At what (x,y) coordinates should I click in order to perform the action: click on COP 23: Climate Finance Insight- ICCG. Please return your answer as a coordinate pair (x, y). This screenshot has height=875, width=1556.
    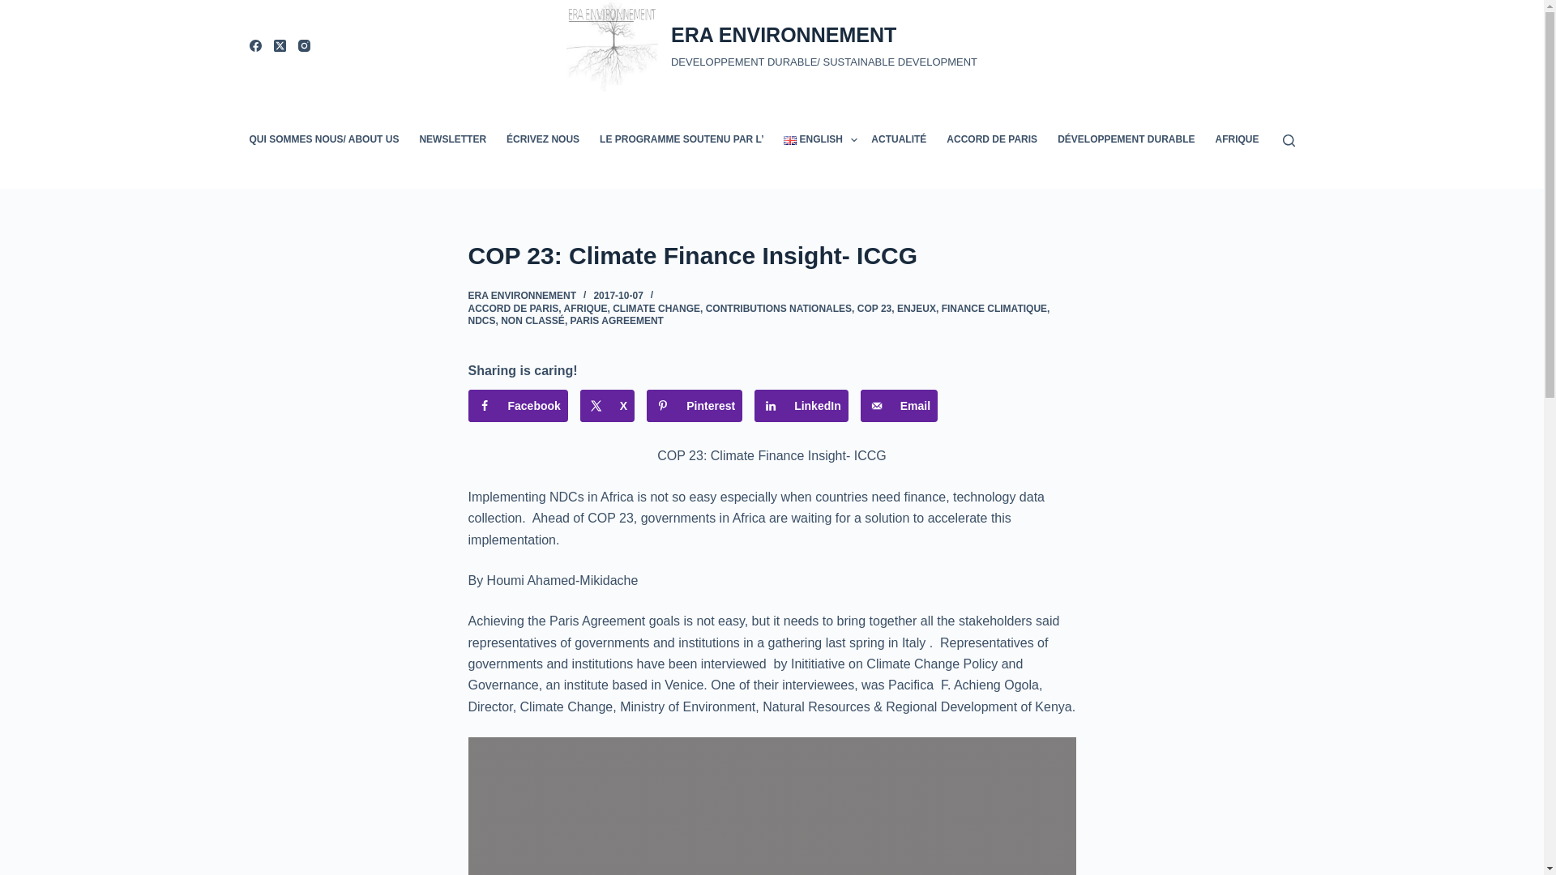
    Looking at the image, I should click on (772, 255).